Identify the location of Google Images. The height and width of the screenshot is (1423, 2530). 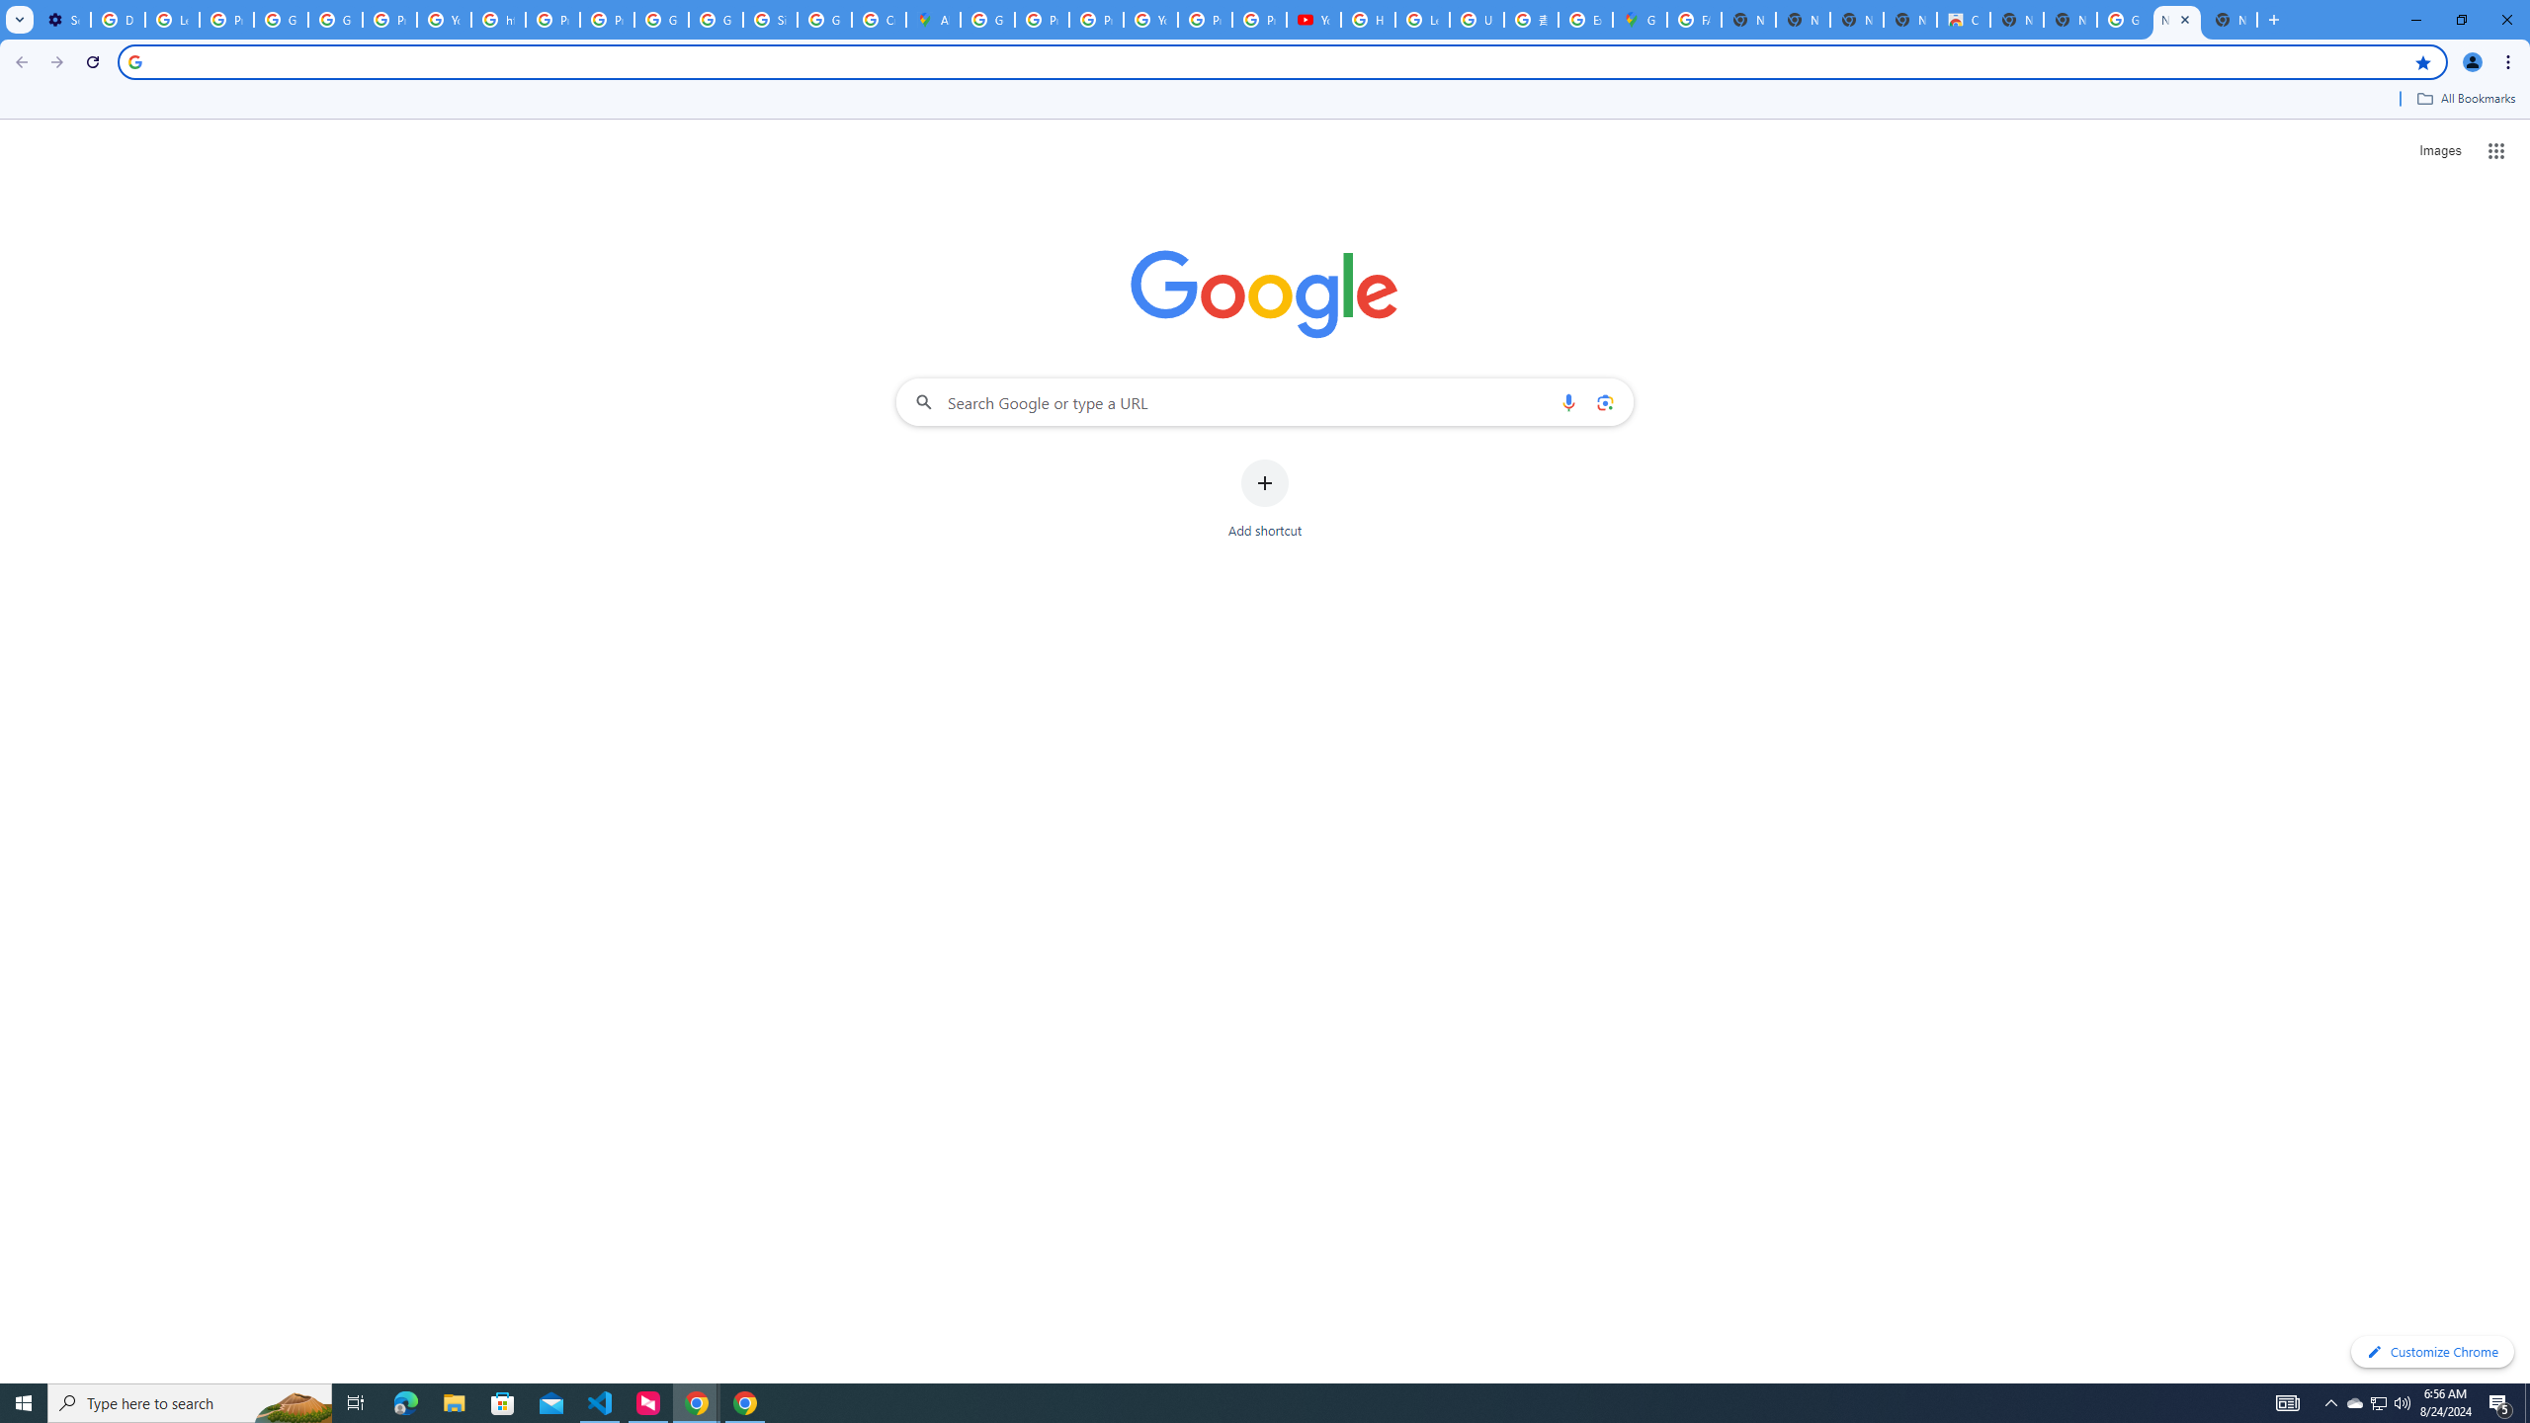
(2124, 20).